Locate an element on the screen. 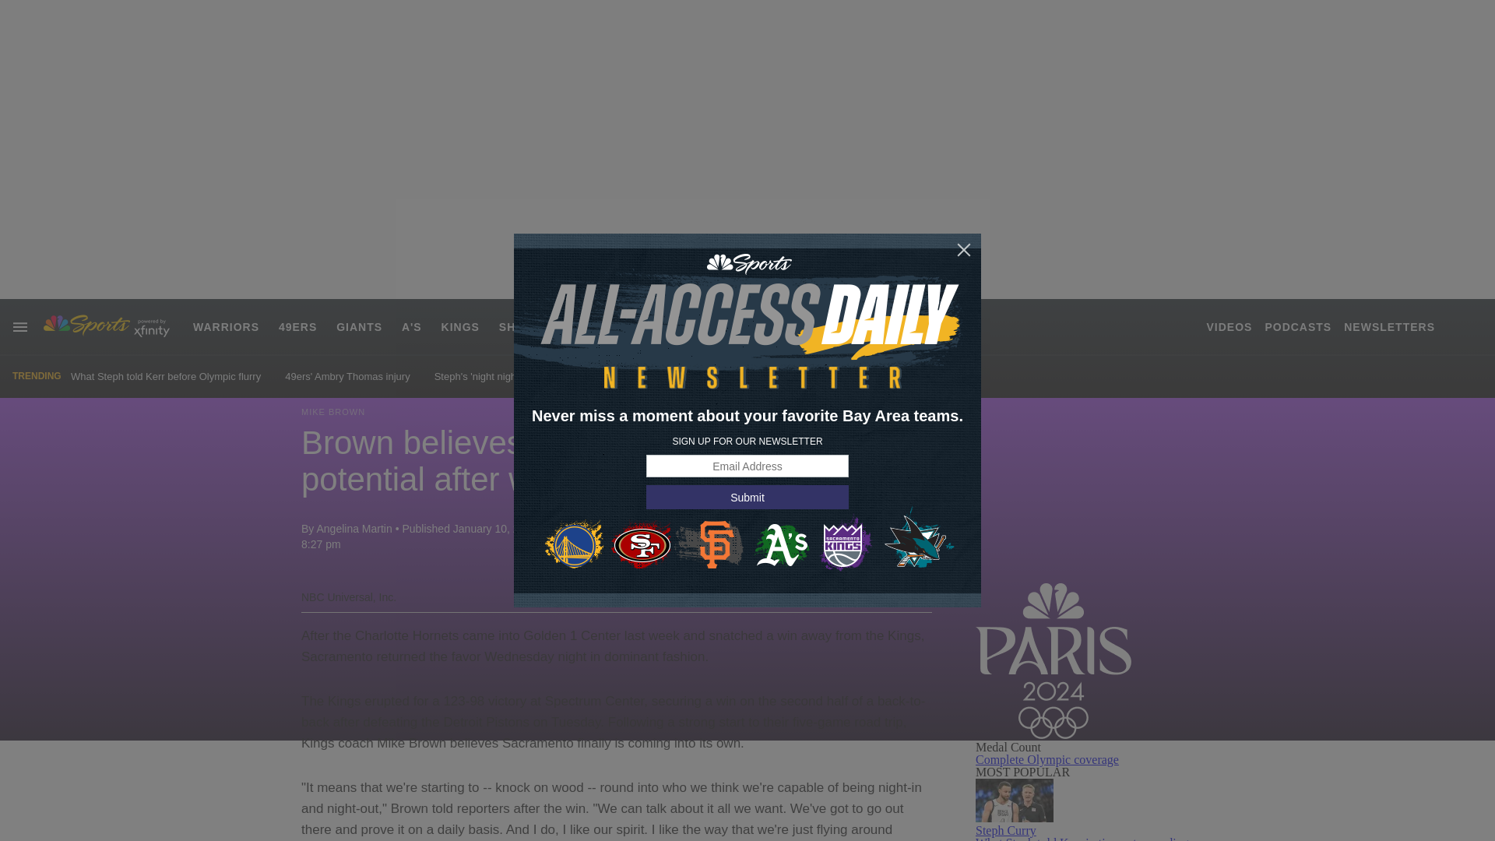 This screenshot has width=1495, height=841. GIANTS is located at coordinates (360, 326).